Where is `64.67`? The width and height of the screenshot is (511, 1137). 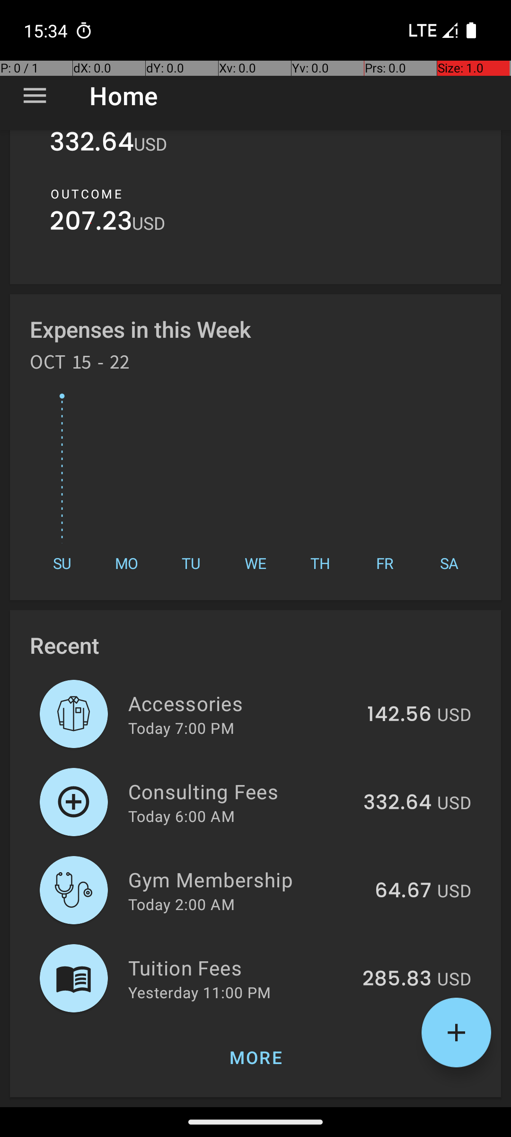
64.67 is located at coordinates (403, 891).